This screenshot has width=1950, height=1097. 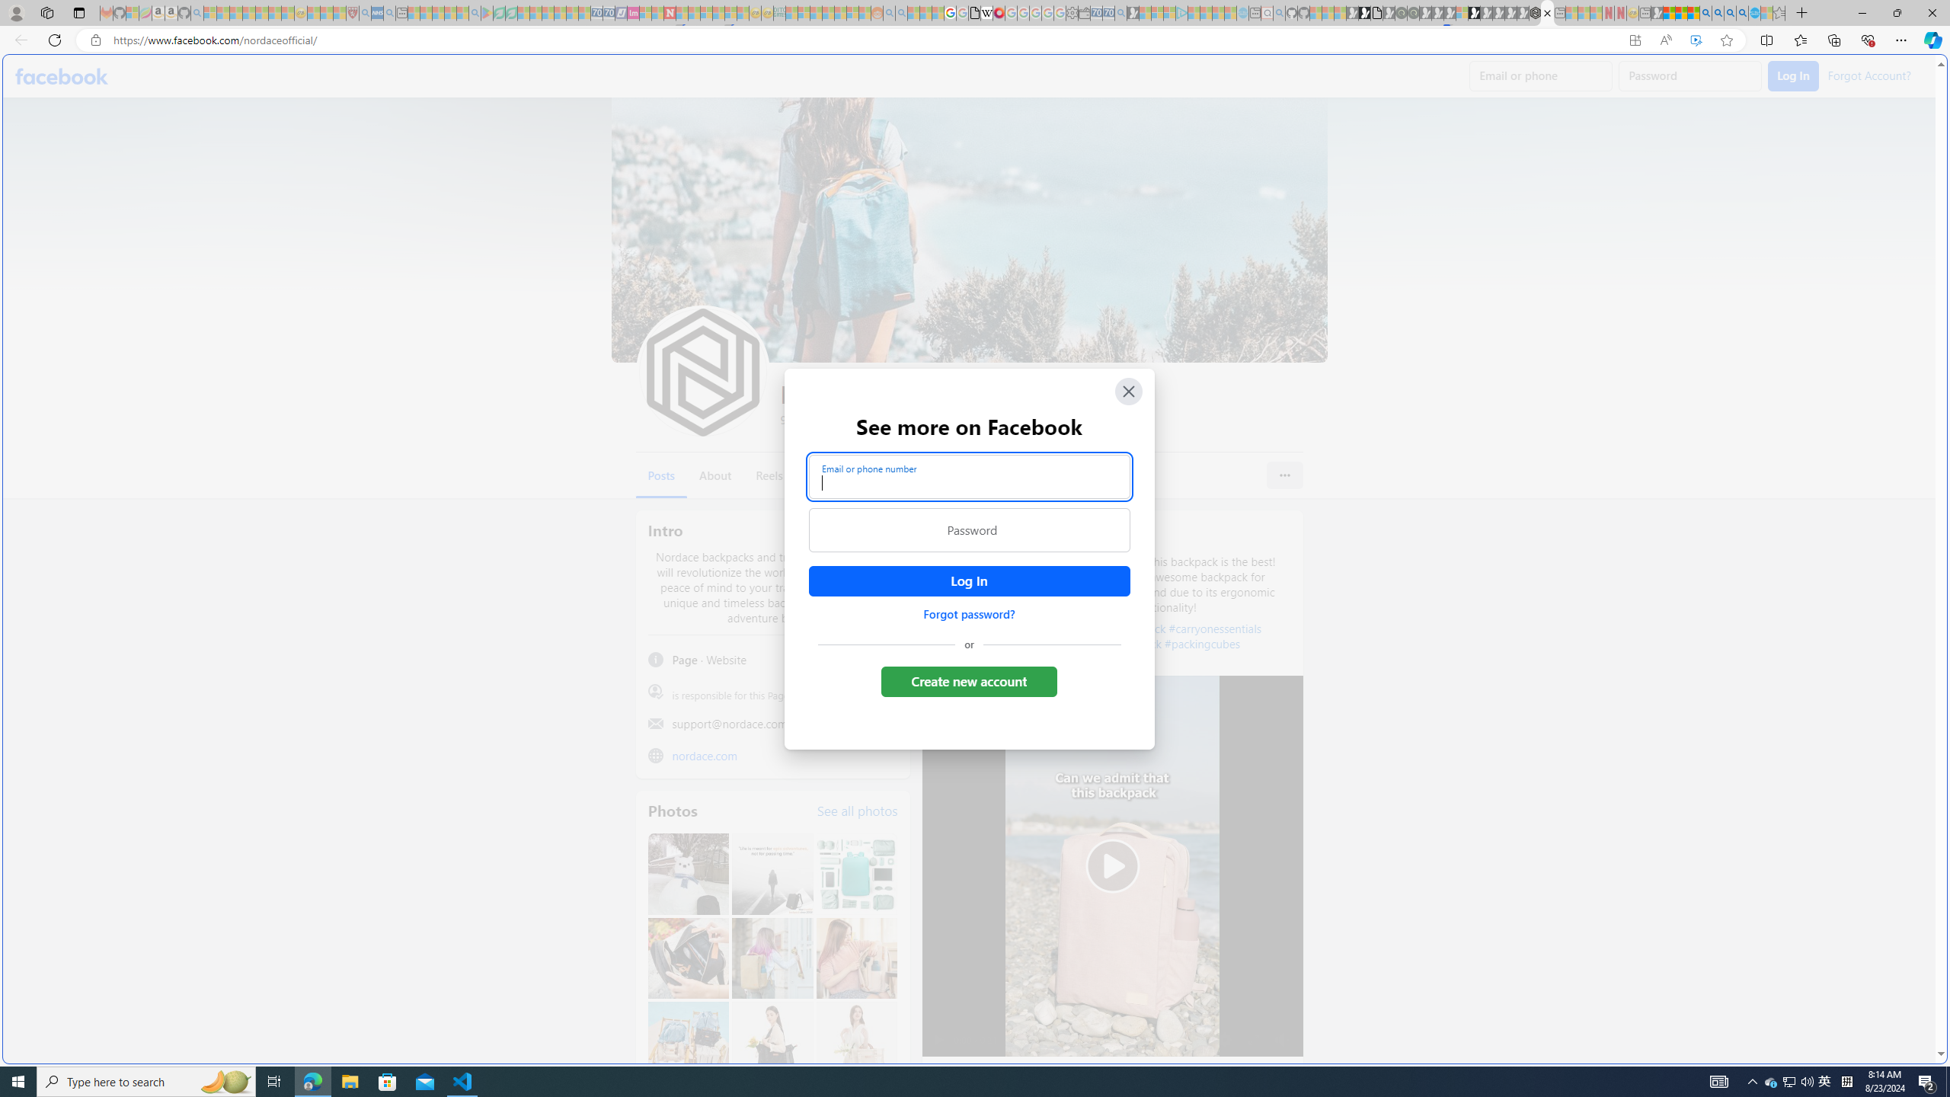 What do you see at coordinates (1293, 203) in the screenshot?
I see `Frequently visited` at bounding box center [1293, 203].